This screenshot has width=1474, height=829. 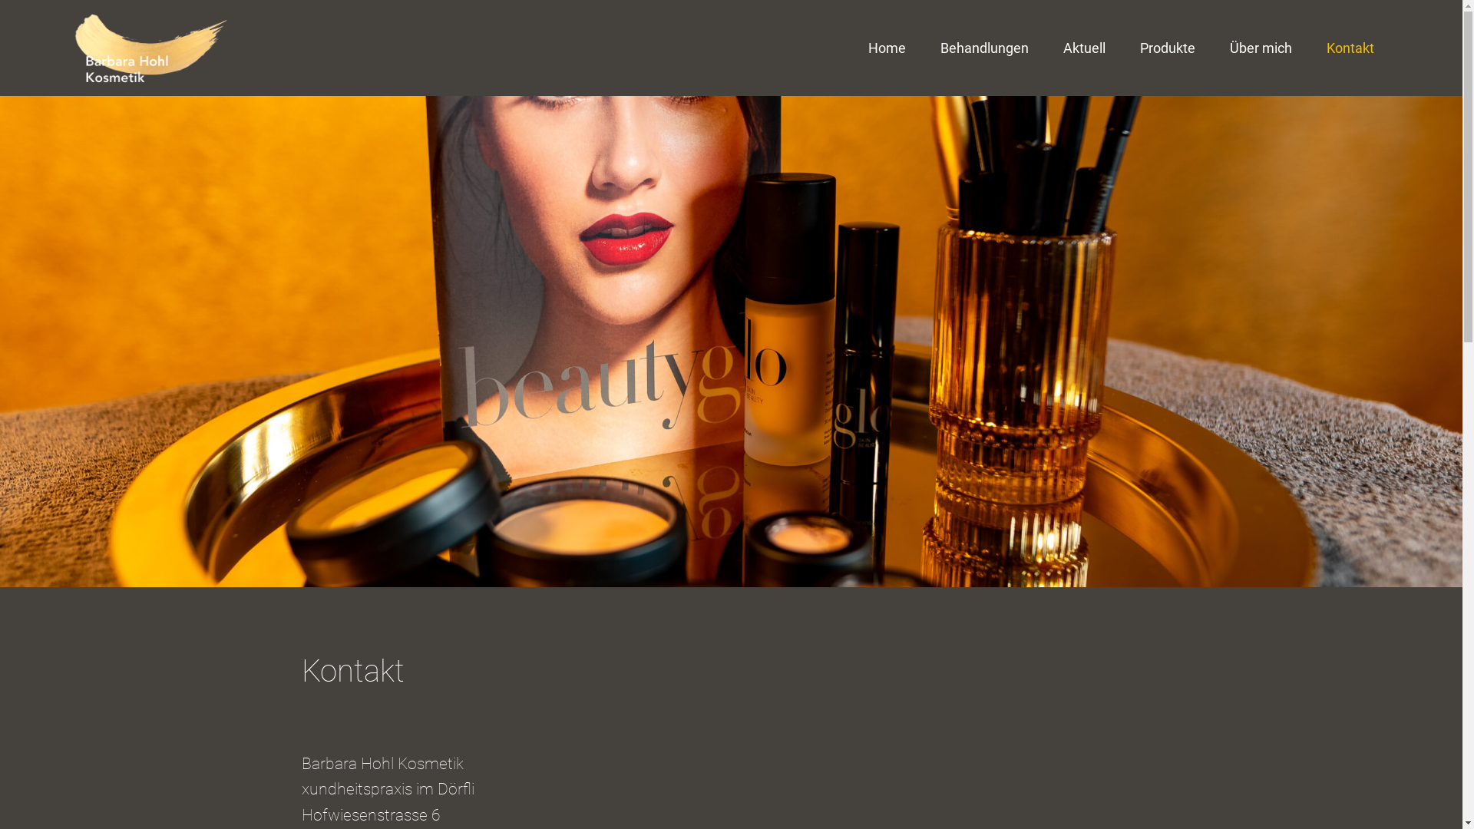 What do you see at coordinates (984, 48) in the screenshot?
I see `Behandlungen` at bounding box center [984, 48].